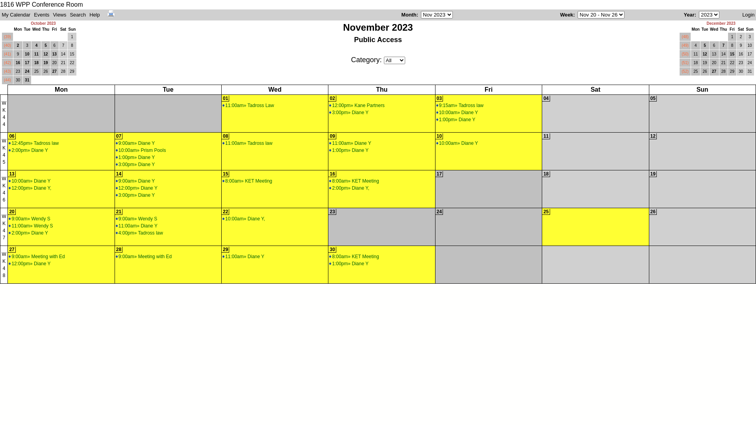 This screenshot has height=425, width=756. What do you see at coordinates (27, 46) in the screenshot?
I see `3` at bounding box center [27, 46].